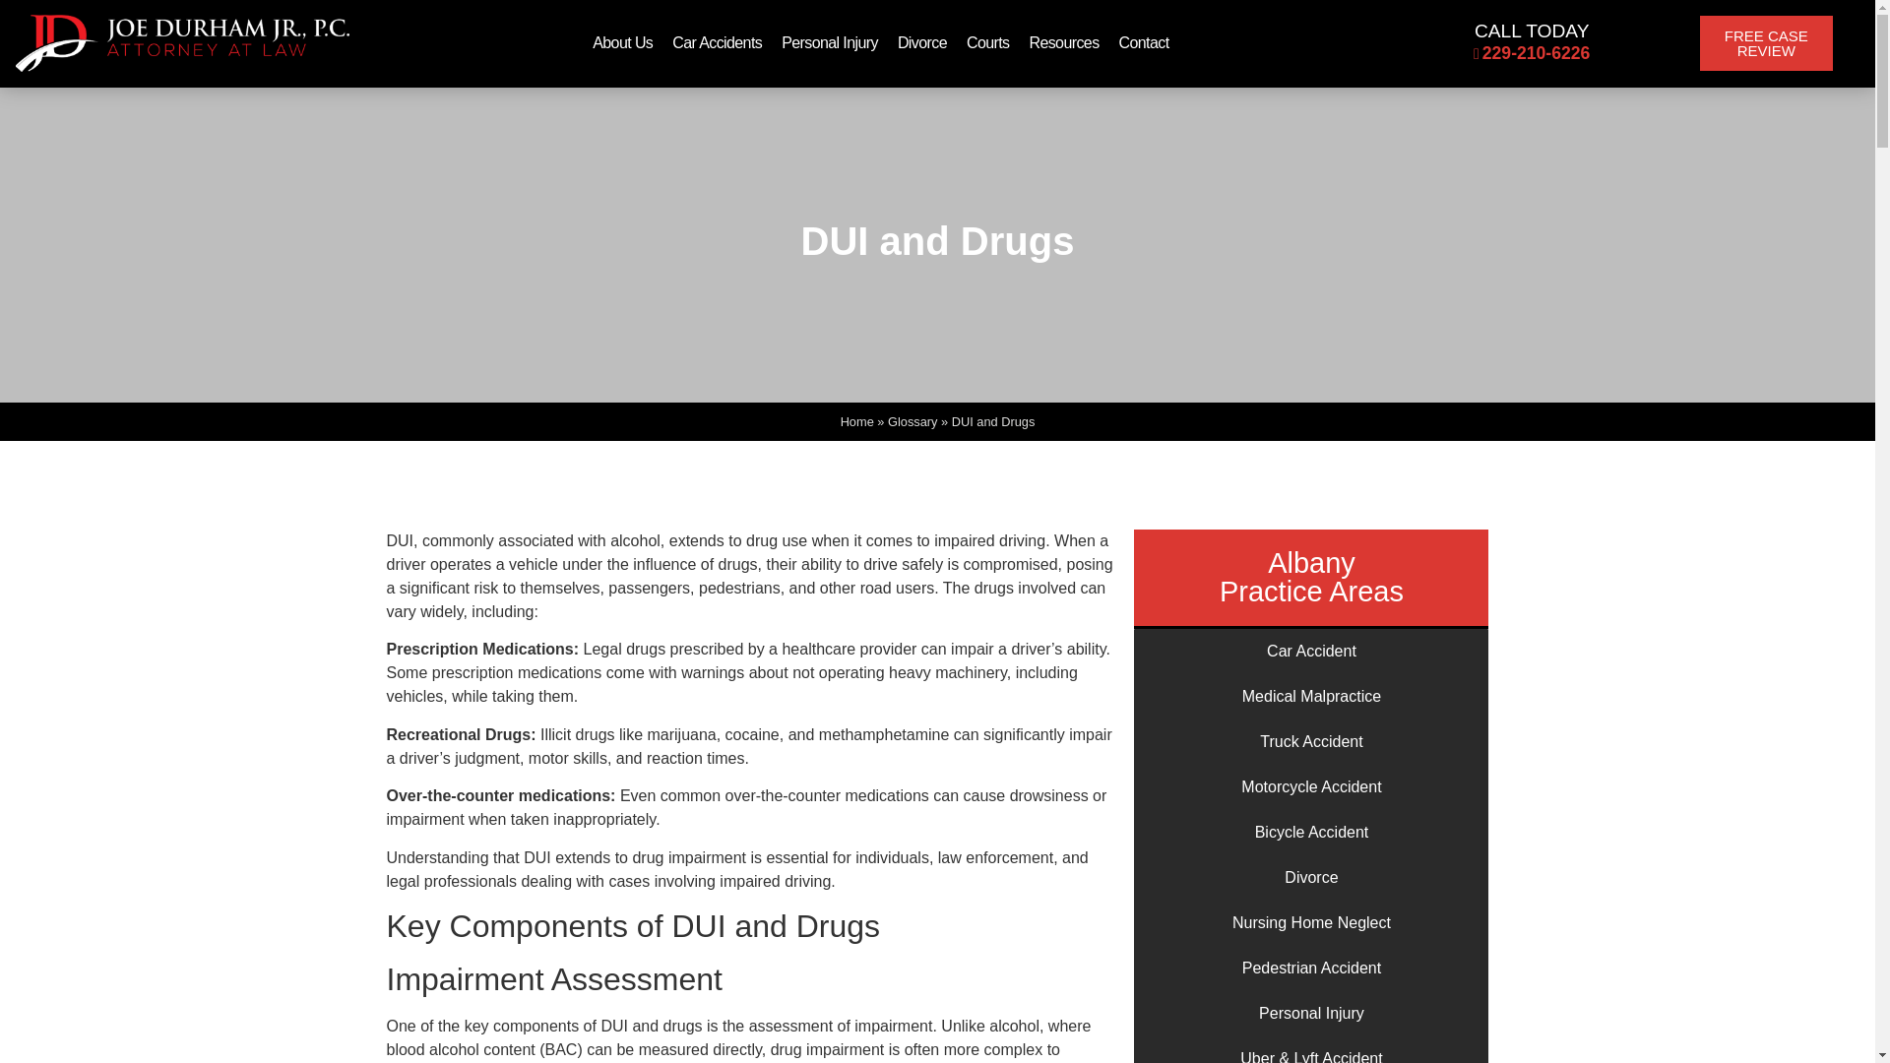 Image resolution: width=1890 pixels, height=1063 pixels. I want to click on Courts, so click(988, 43).